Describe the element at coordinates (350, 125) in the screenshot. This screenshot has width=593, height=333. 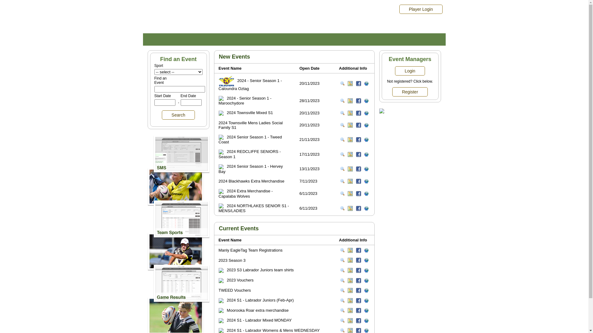
I see `View on Map` at that location.